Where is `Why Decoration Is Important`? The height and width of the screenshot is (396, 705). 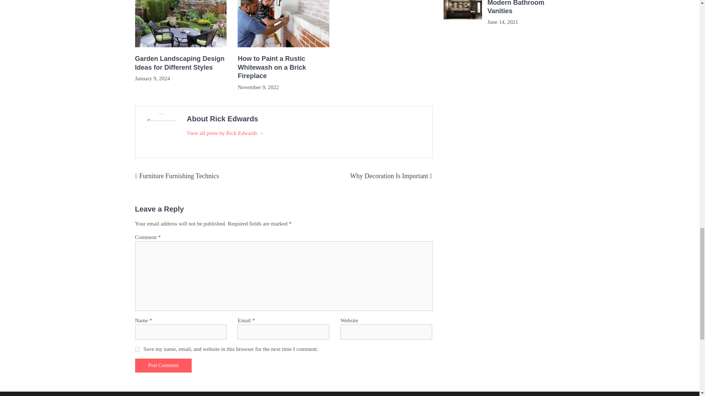 Why Decoration Is Important is located at coordinates (388, 176).